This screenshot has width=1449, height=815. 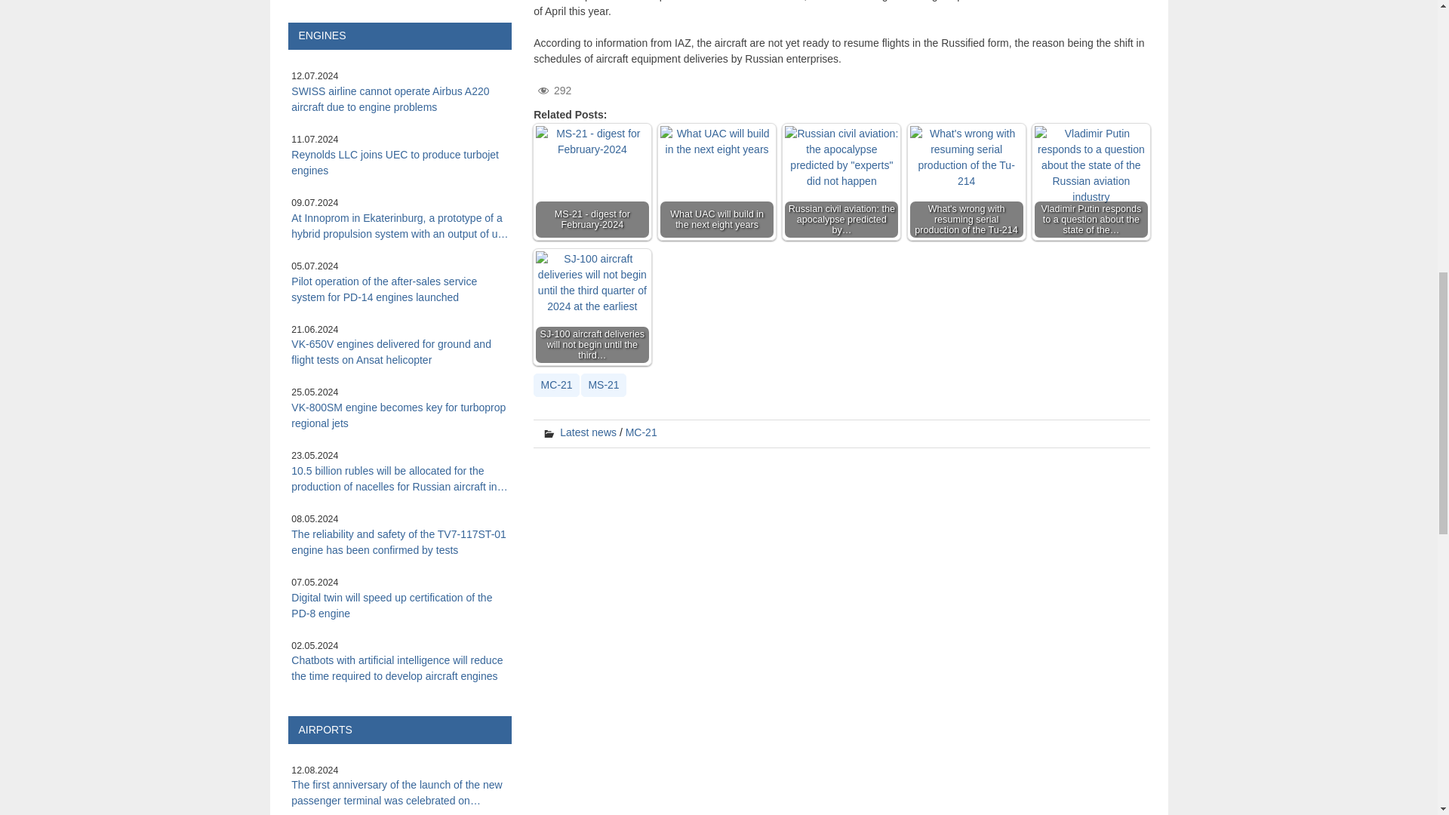 What do you see at coordinates (592, 183) in the screenshot?
I see `MS-21 - digest for February-2024` at bounding box center [592, 183].